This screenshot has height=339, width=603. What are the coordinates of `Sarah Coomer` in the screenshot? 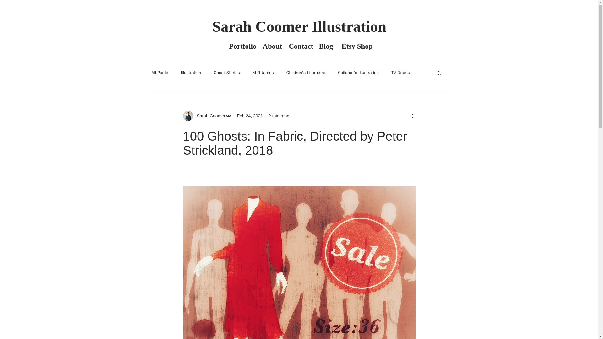 It's located at (207, 116).